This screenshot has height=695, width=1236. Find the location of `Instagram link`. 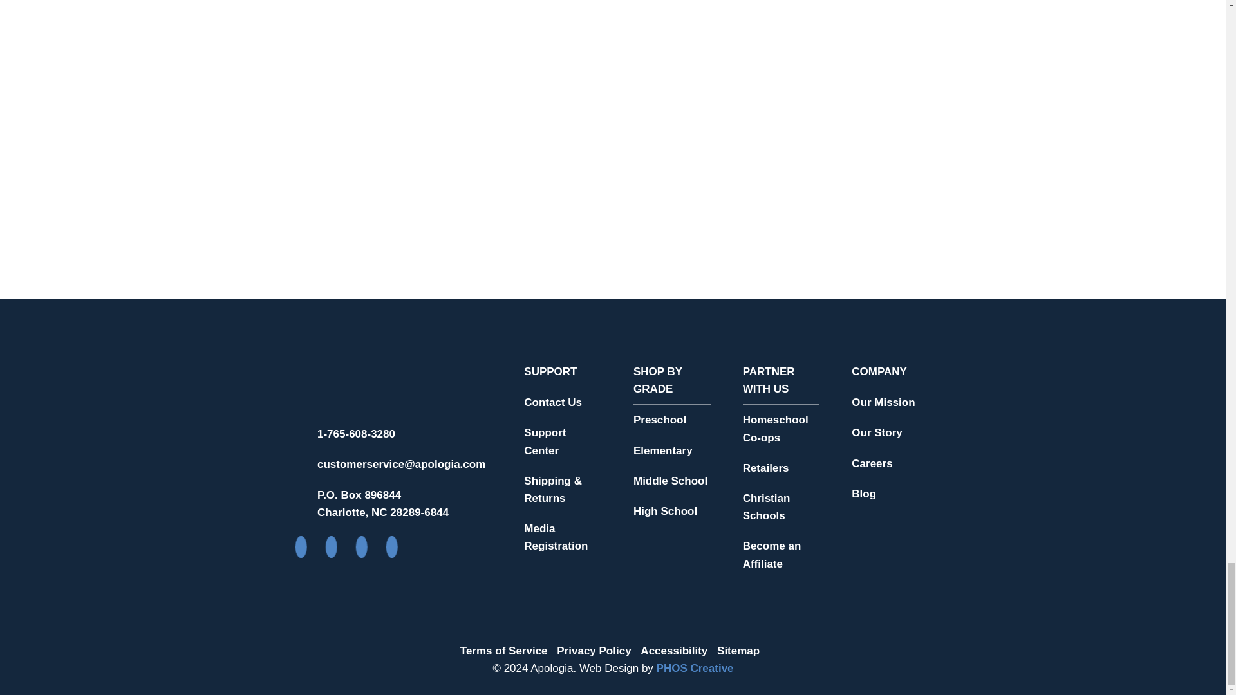

Instagram link is located at coordinates (333, 552).